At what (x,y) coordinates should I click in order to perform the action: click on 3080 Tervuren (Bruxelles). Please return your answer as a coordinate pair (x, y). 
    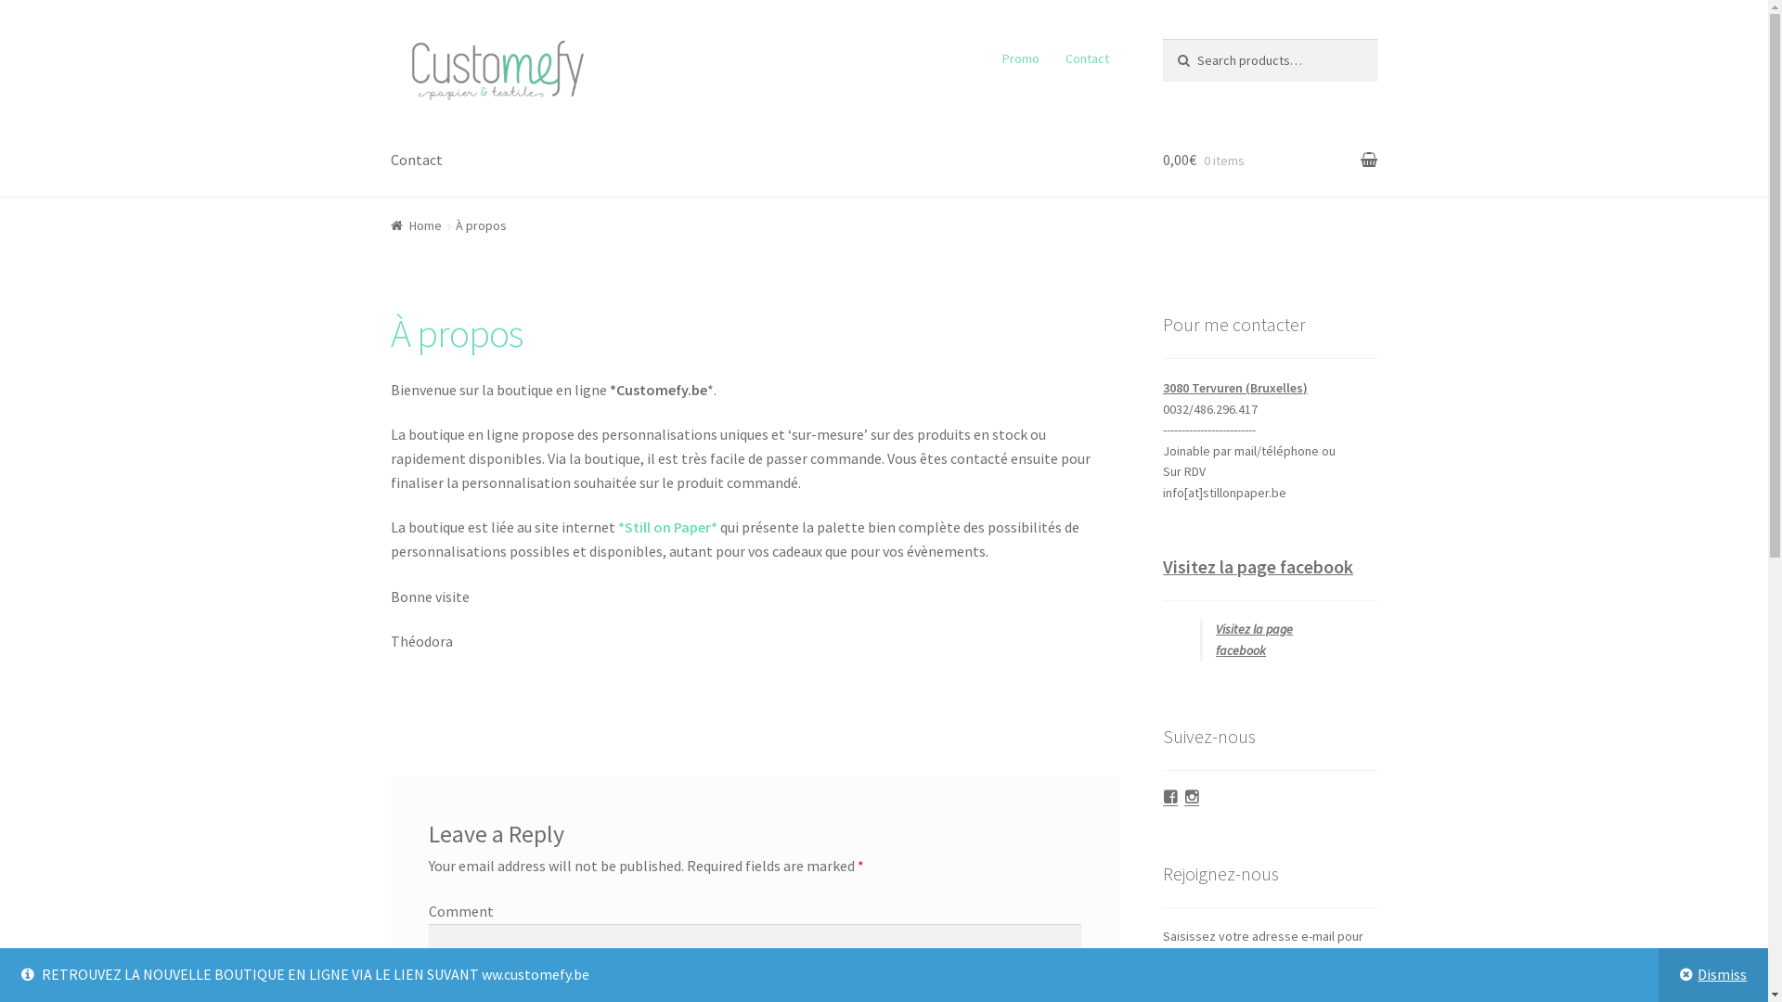
    Looking at the image, I should click on (1235, 388).